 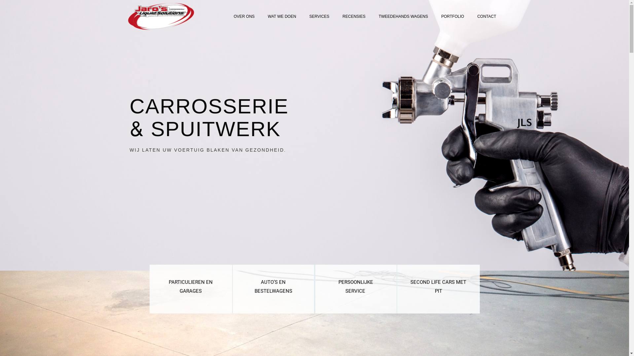 I want to click on WAT WE DOEN, so click(x=282, y=16).